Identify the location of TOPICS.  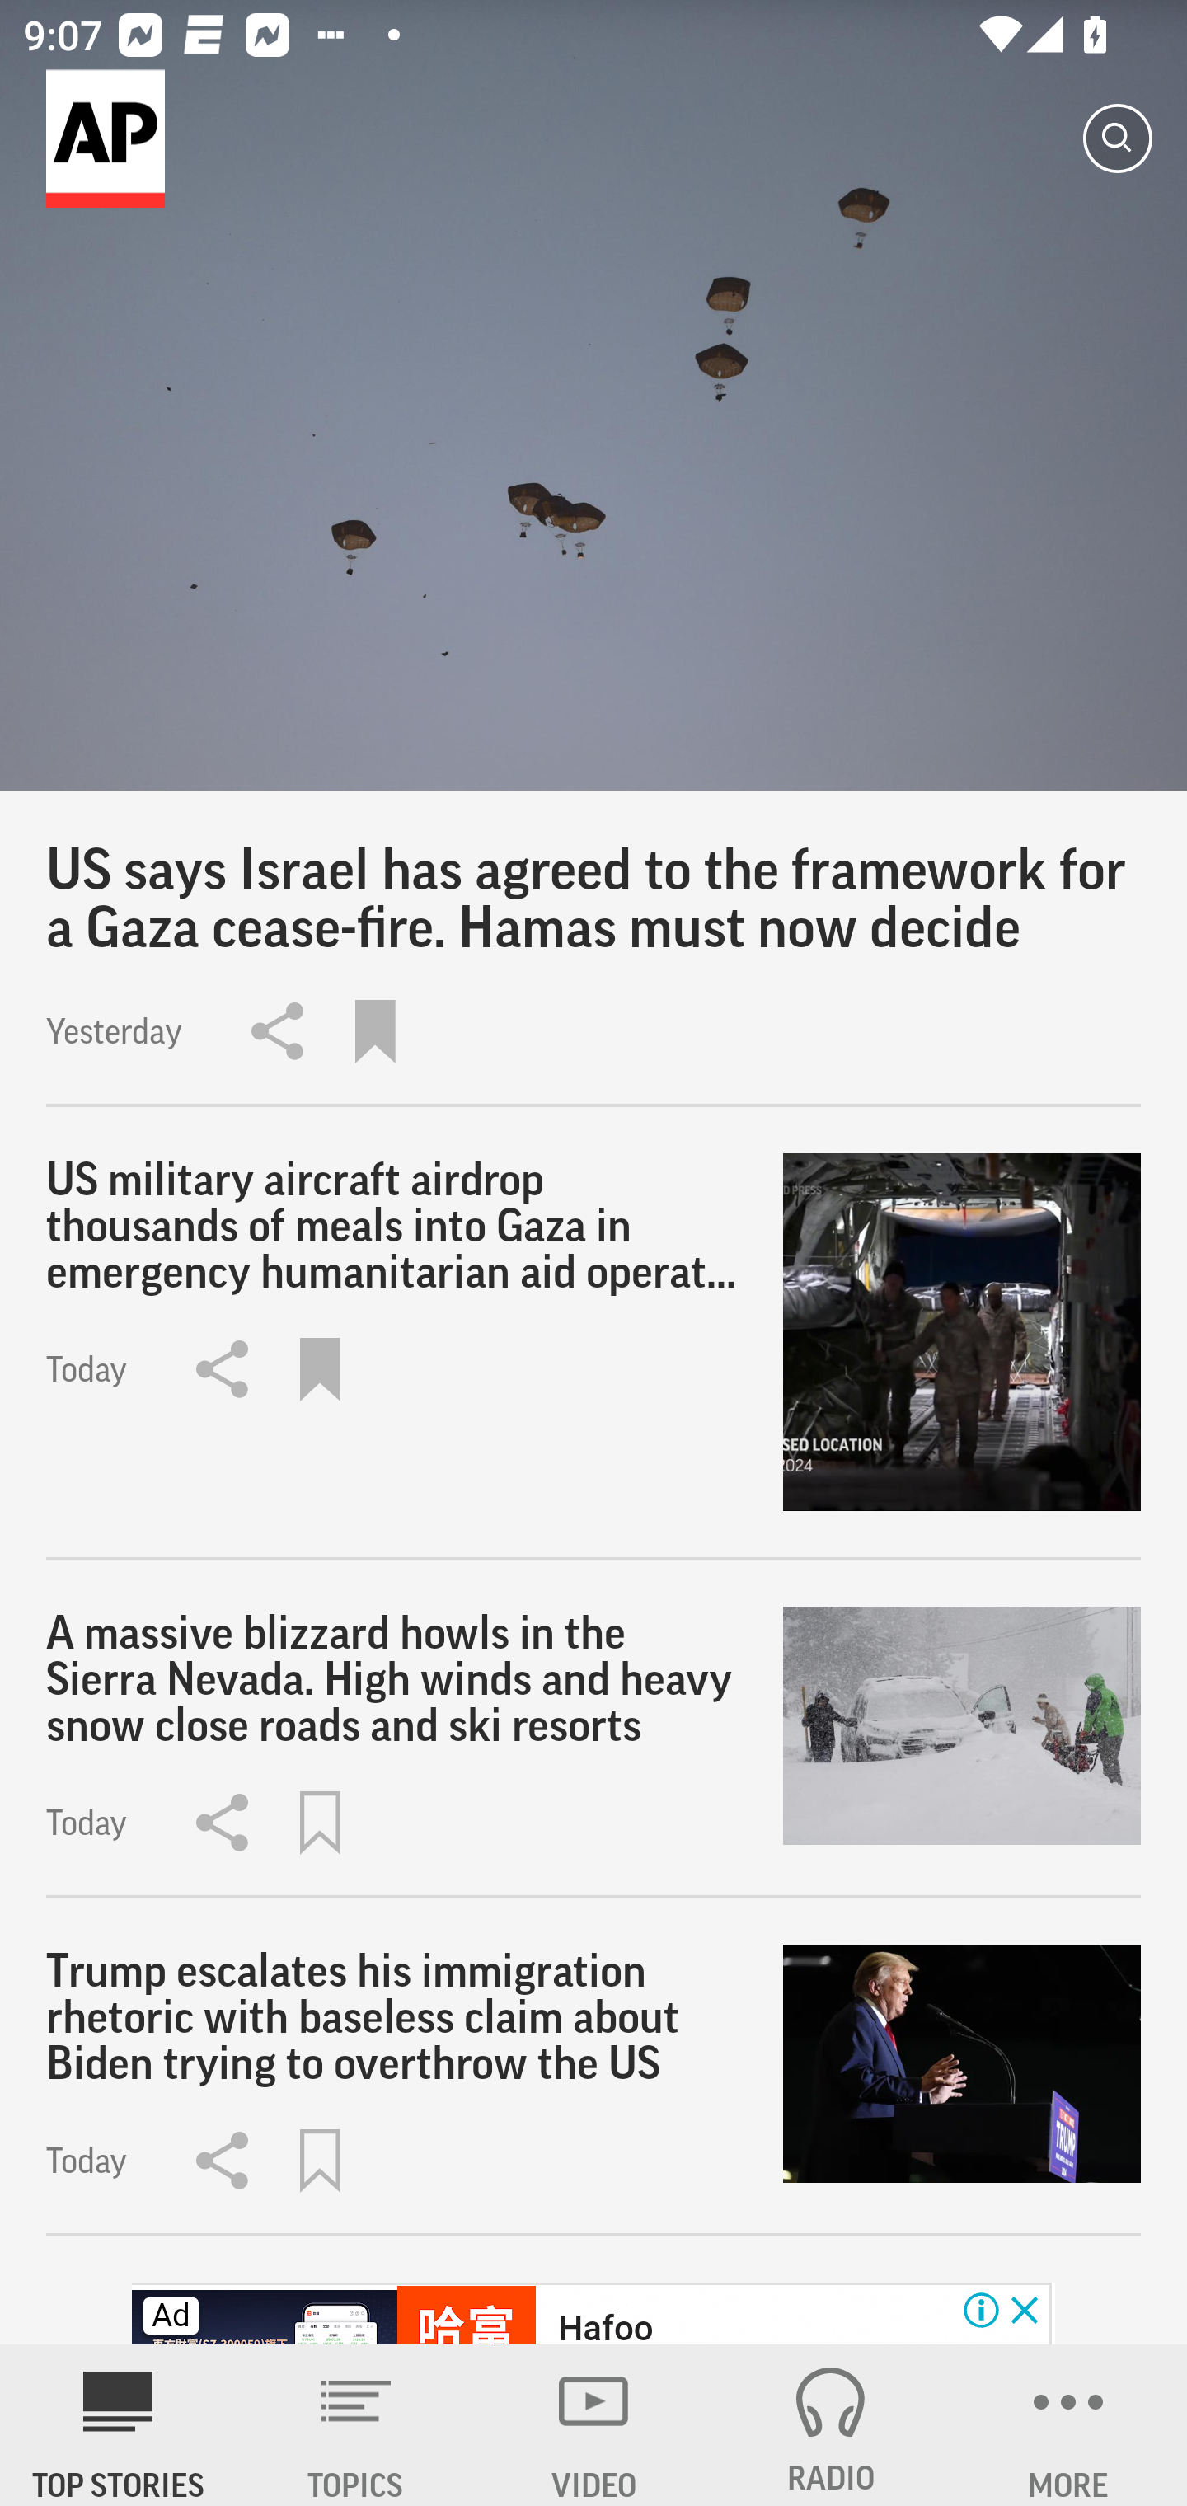
(356, 2425).